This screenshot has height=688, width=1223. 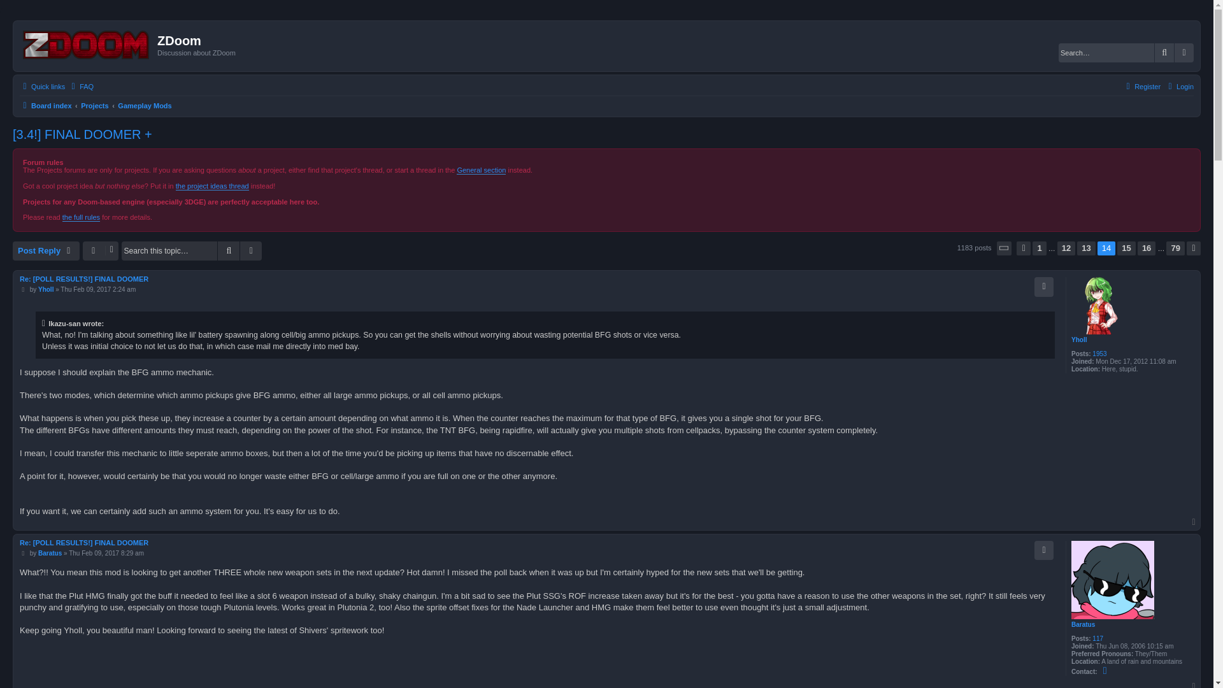 What do you see at coordinates (228, 251) in the screenshot?
I see `Search` at bounding box center [228, 251].